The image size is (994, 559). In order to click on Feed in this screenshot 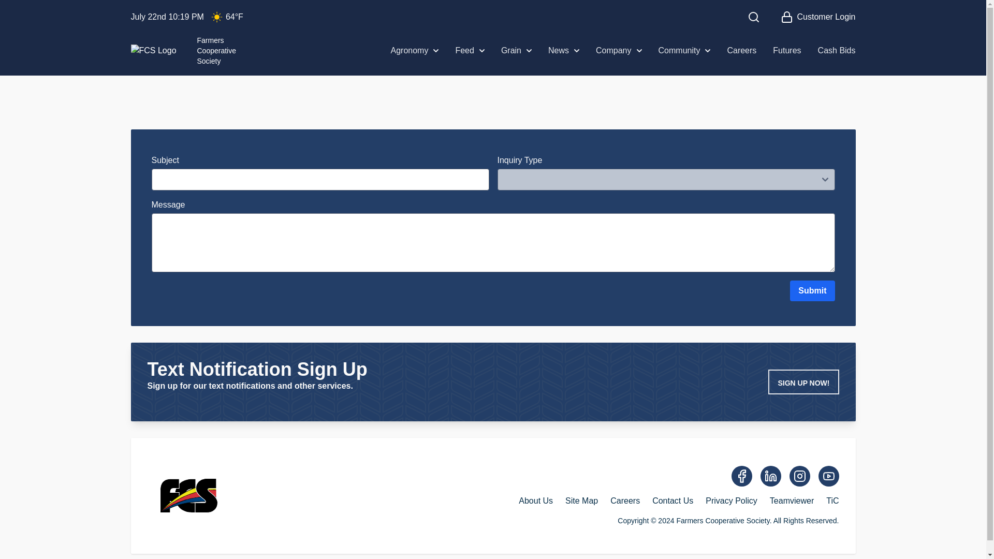, I will do `click(470, 51)`.